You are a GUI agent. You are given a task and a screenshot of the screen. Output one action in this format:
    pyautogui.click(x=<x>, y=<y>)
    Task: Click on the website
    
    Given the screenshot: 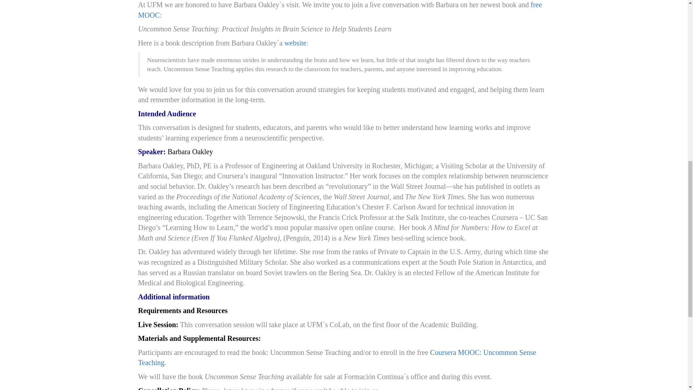 What is the action you would take?
    pyautogui.click(x=295, y=43)
    